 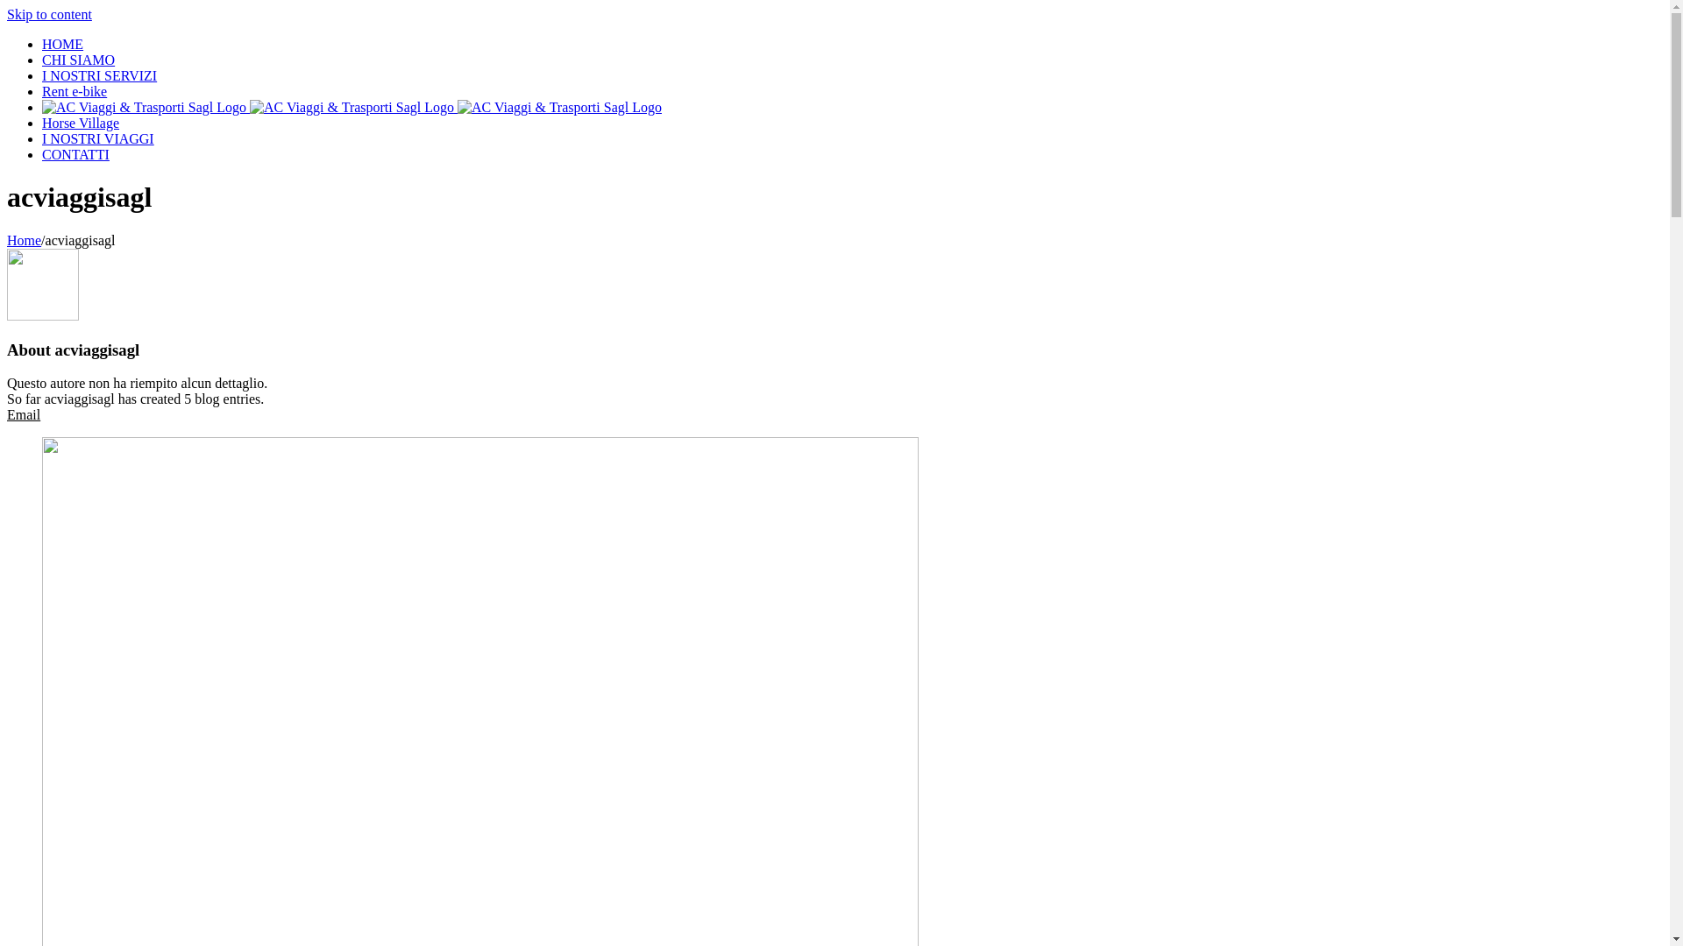 I want to click on Horse Village, so click(x=81, y=123).